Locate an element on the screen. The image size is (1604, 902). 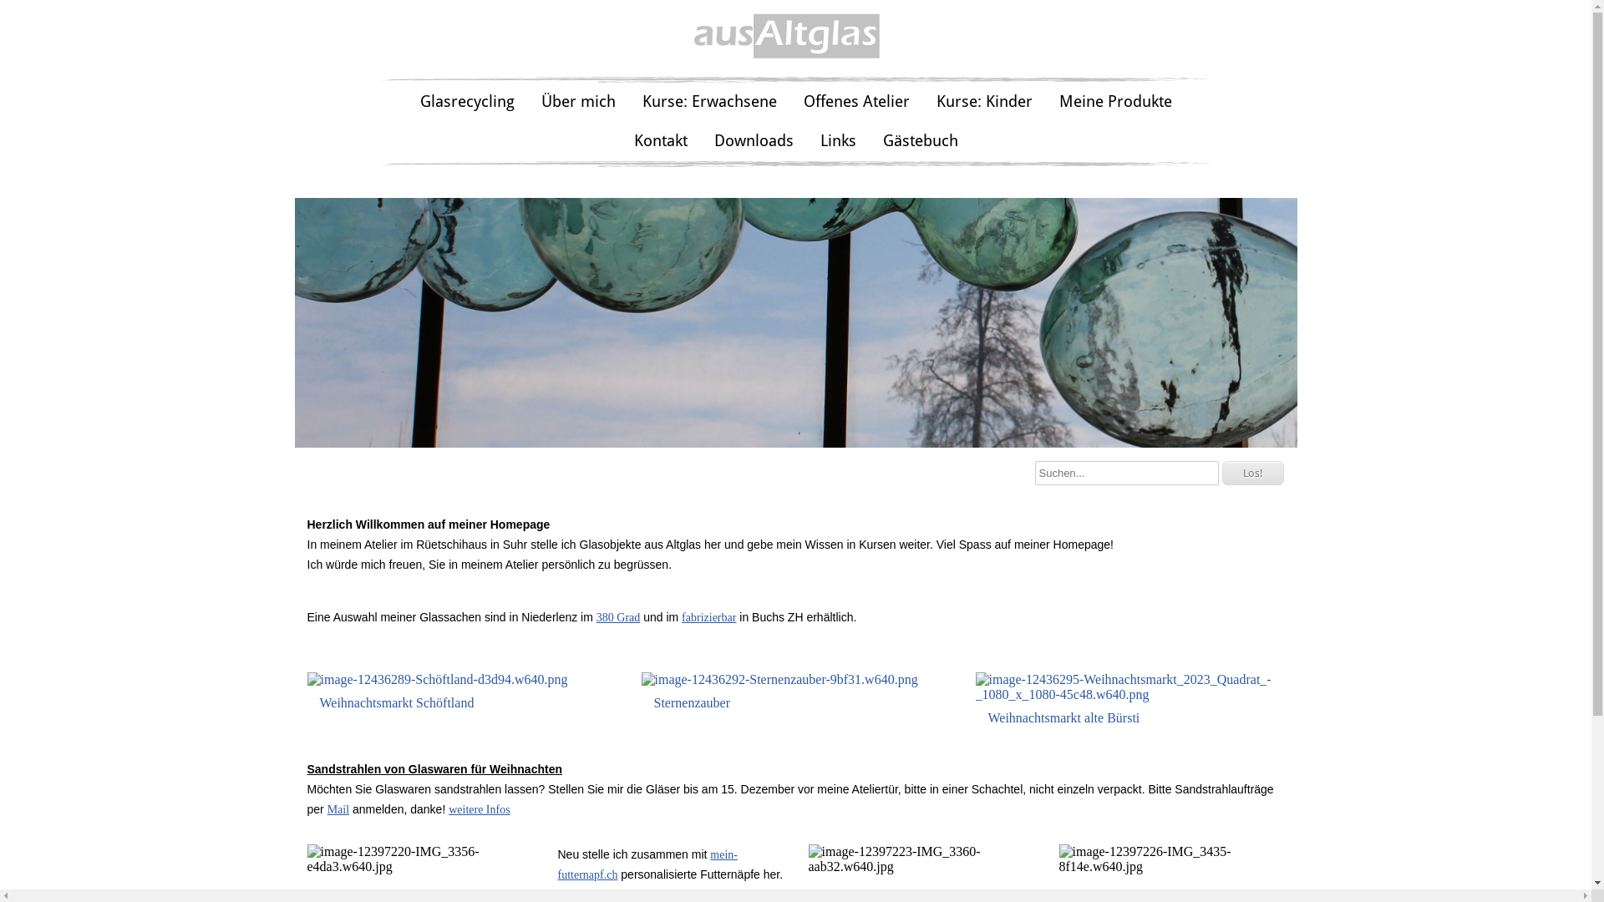
fabrizierbar is located at coordinates (708, 618).